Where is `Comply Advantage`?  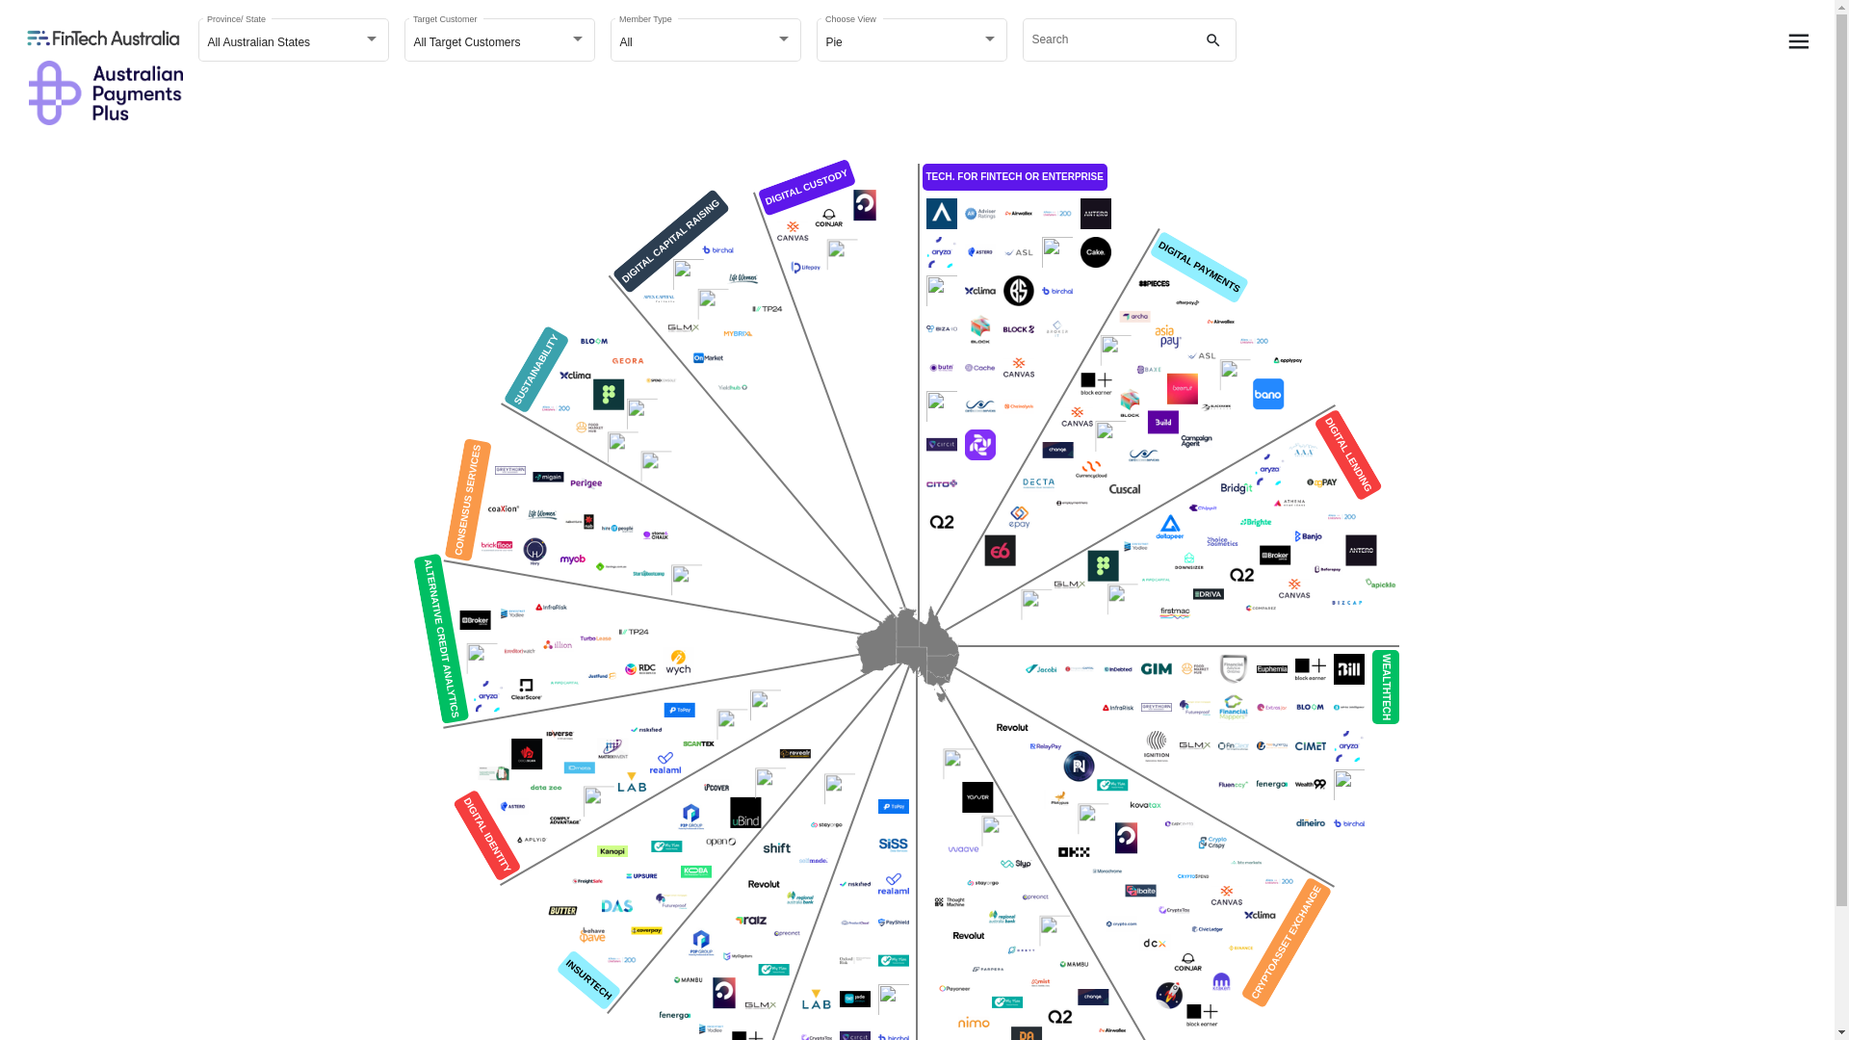
Comply Advantage is located at coordinates (565, 820).